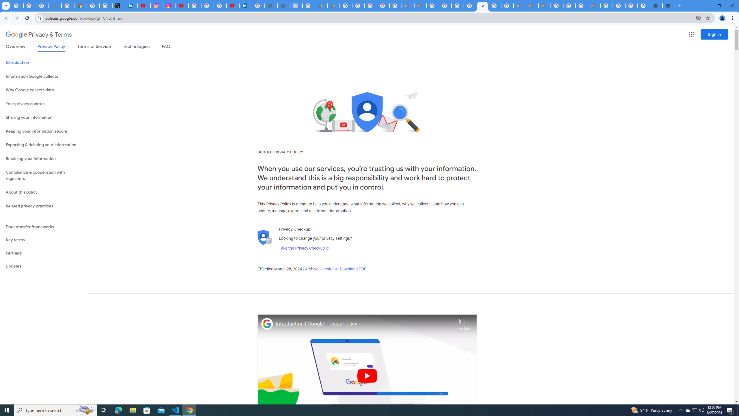  What do you see at coordinates (44, 145) in the screenshot?
I see `Exporting & deleting your information` at bounding box center [44, 145].